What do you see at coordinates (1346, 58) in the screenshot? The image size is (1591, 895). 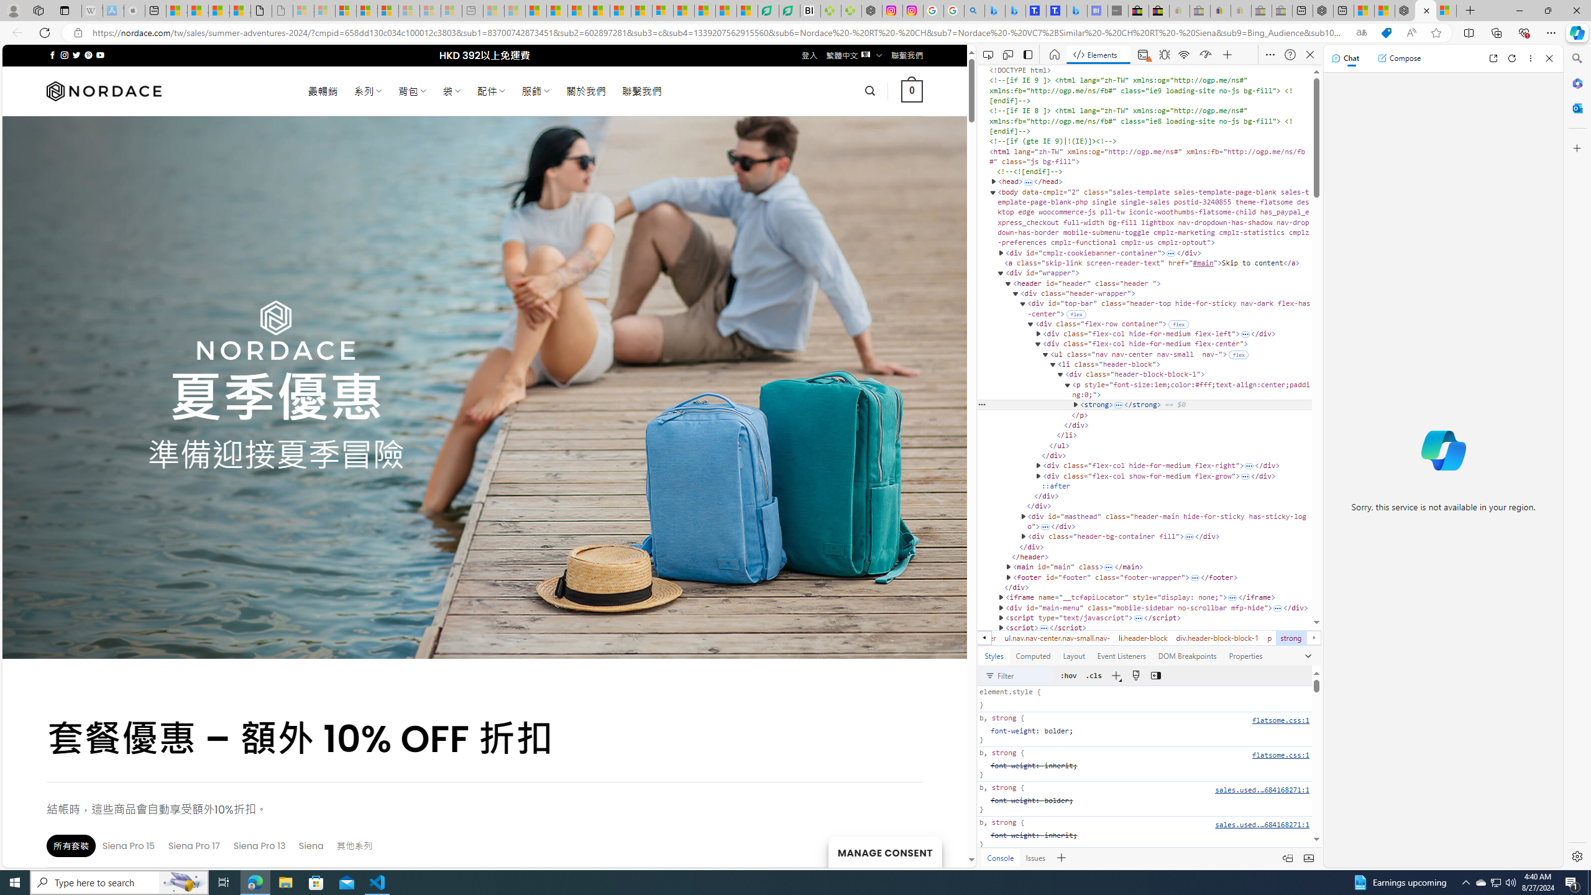 I see `Chat` at bounding box center [1346, 58].